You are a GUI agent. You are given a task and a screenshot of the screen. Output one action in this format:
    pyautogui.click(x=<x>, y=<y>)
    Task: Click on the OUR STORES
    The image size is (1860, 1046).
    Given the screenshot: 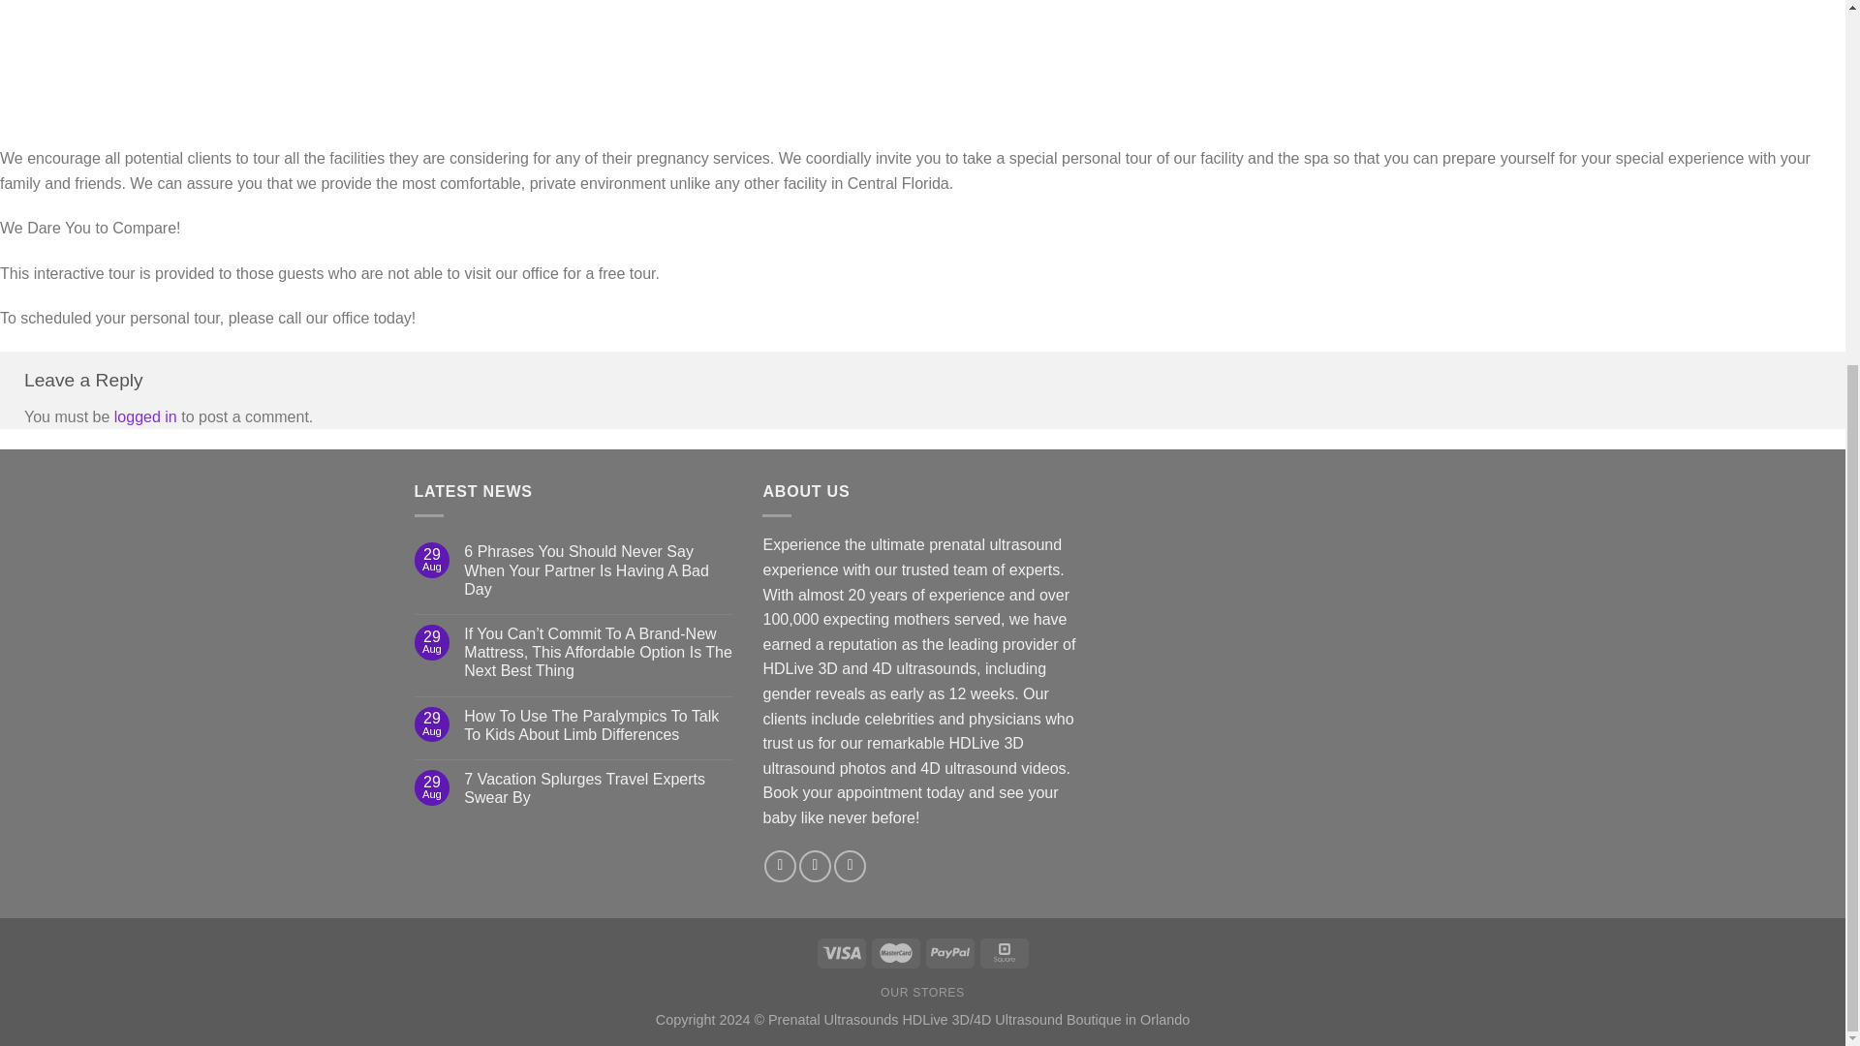 What is the action you would take?
    pyautogui.click(x=922, y=993)
    